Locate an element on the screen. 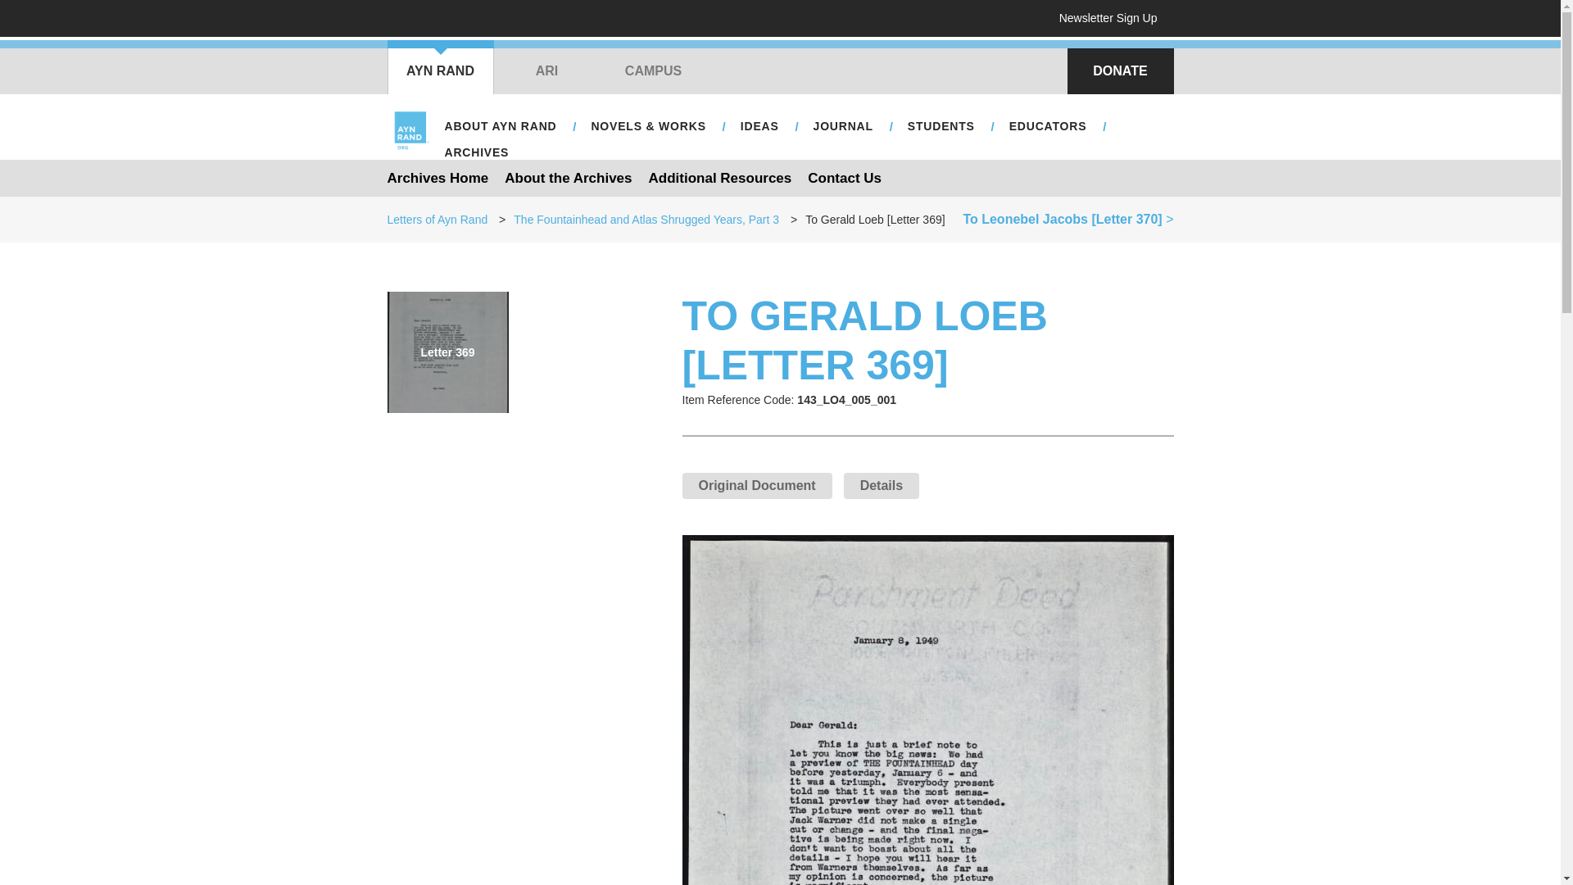  JOURNAL is located at coordinates (843, 126).